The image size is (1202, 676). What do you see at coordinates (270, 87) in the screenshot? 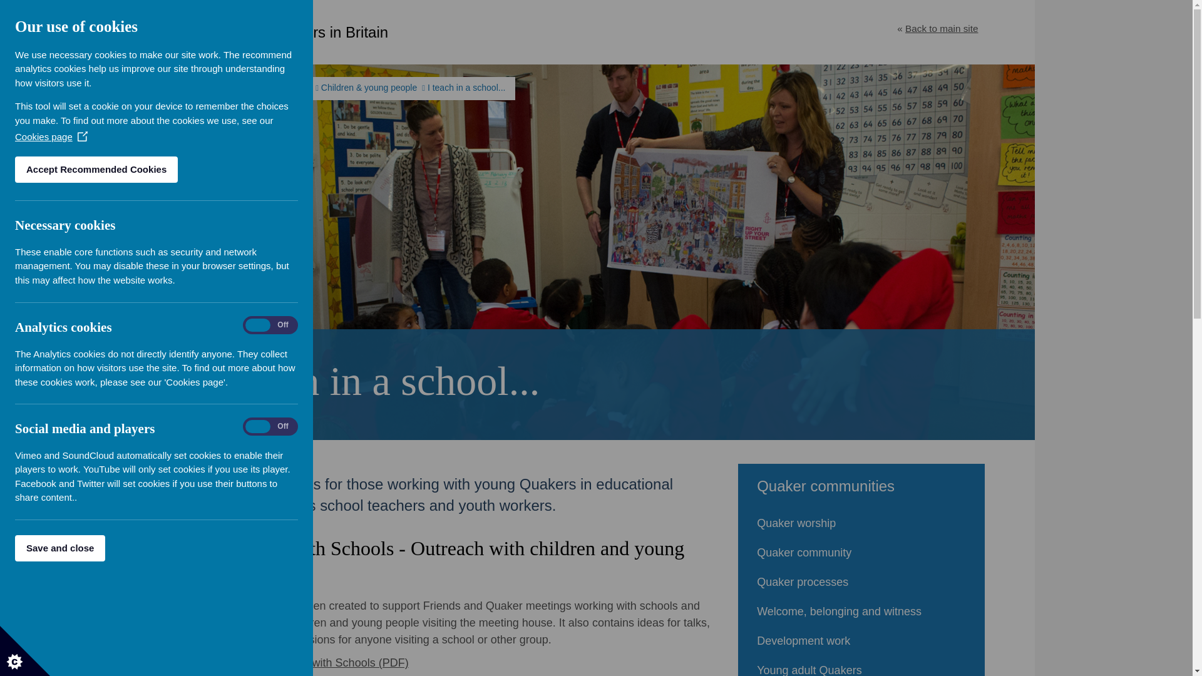
I see `Quaker communities` at bounding box center [270, 87].